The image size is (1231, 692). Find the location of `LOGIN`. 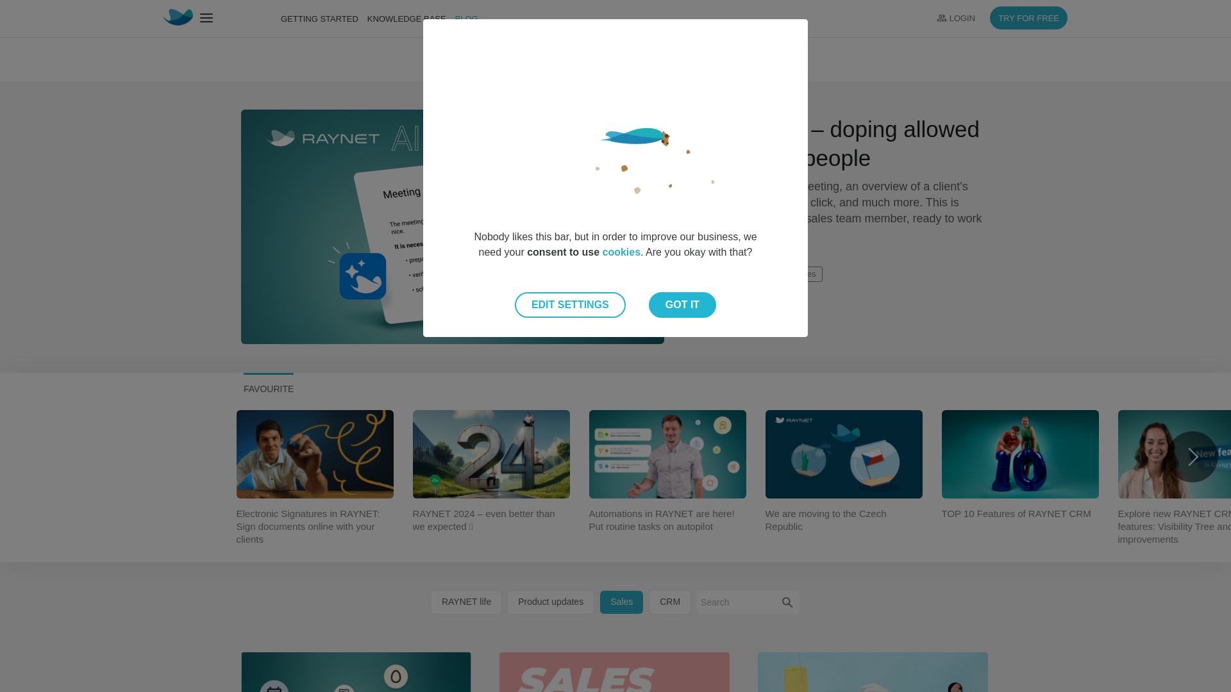

LOGIN is located at coordinates (955, 18).